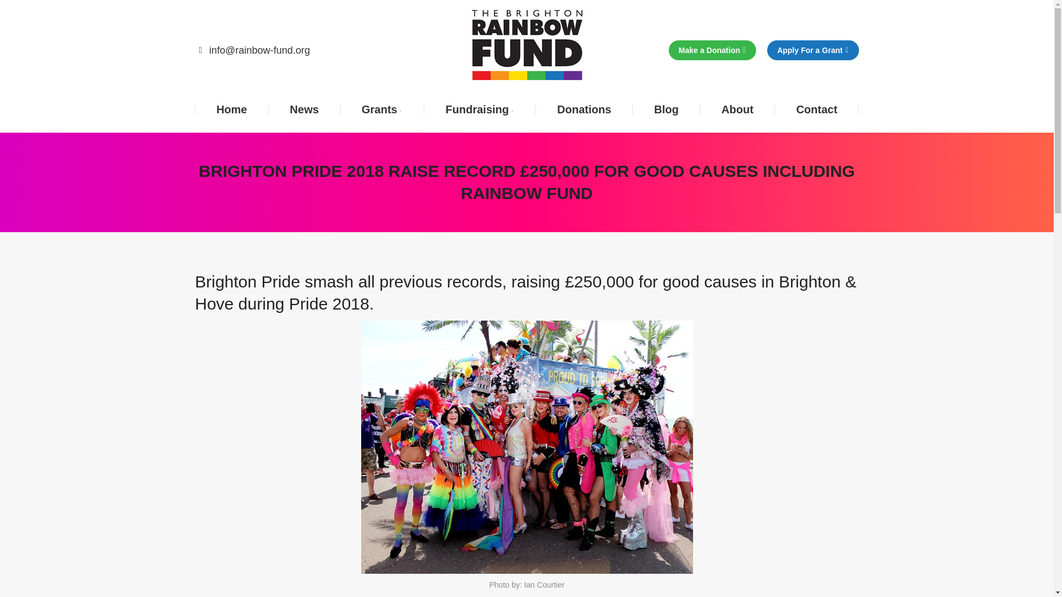  Describe the element at coordinates (666, 109) in the screenshot. I see `Blog` at that location.